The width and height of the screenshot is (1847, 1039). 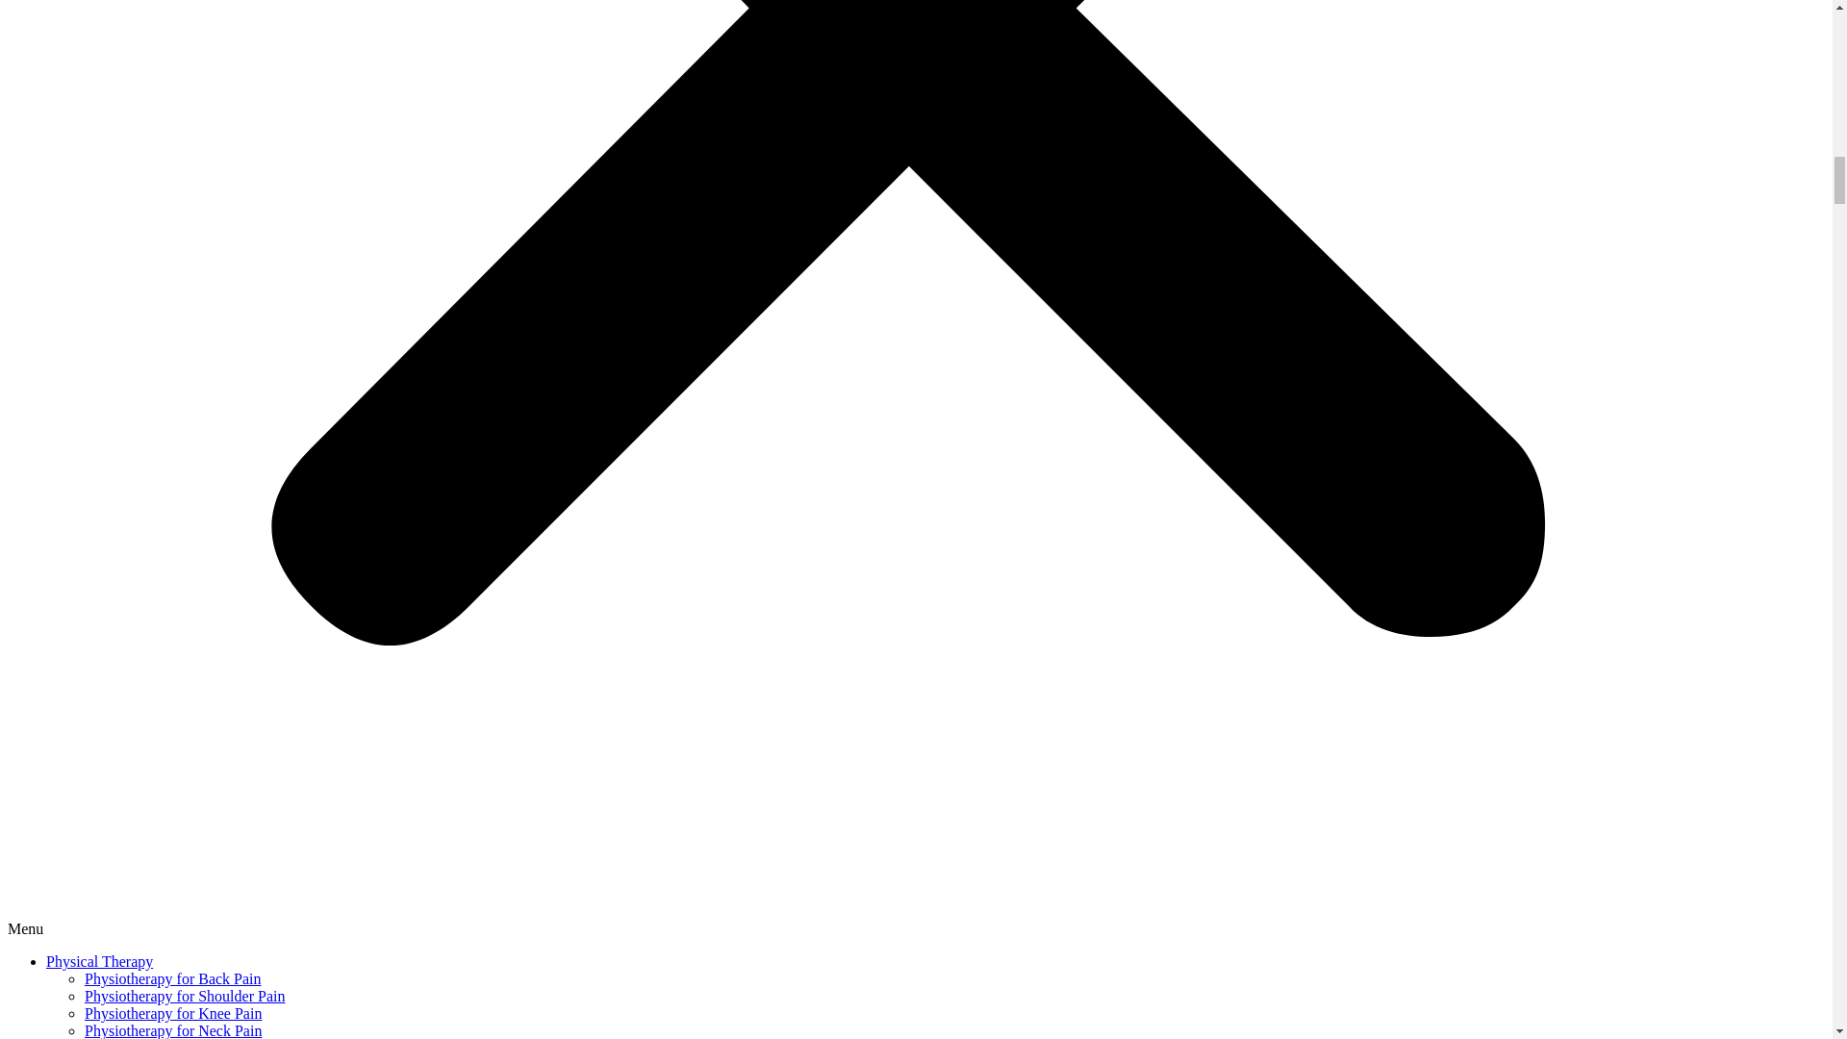 I want to click on Physical Therapy, so click(x=100, y=961).